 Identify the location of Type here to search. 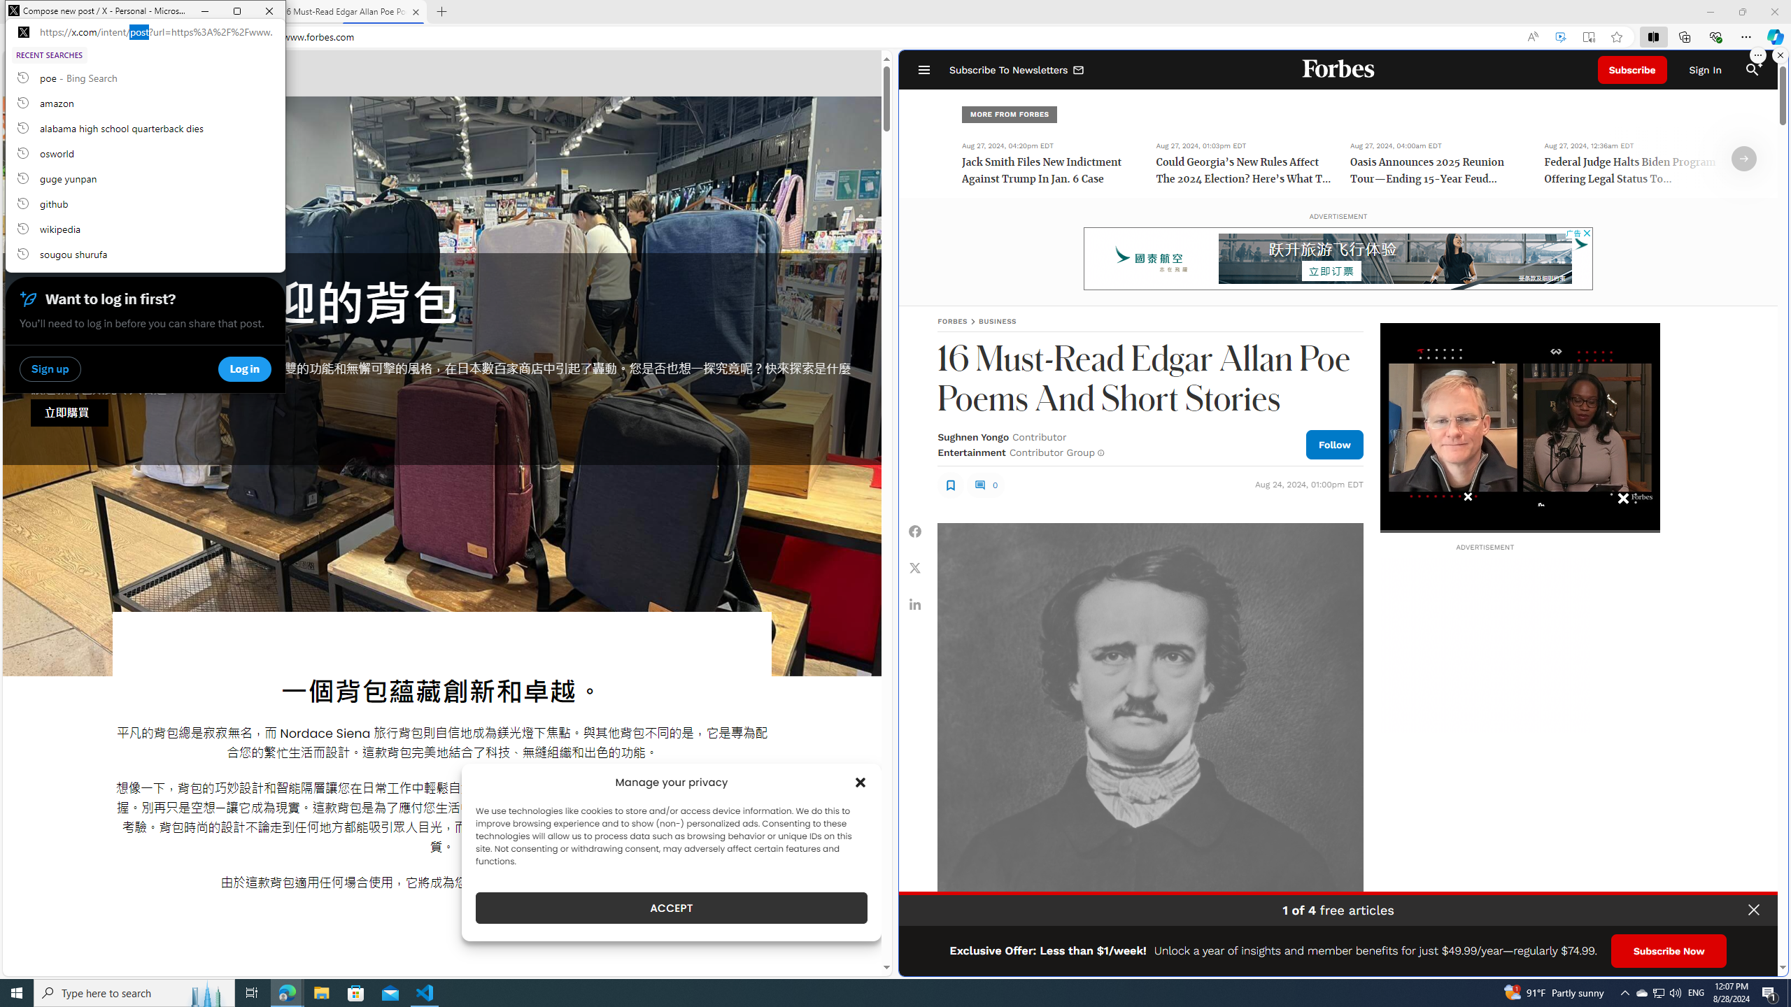
(134, 993).